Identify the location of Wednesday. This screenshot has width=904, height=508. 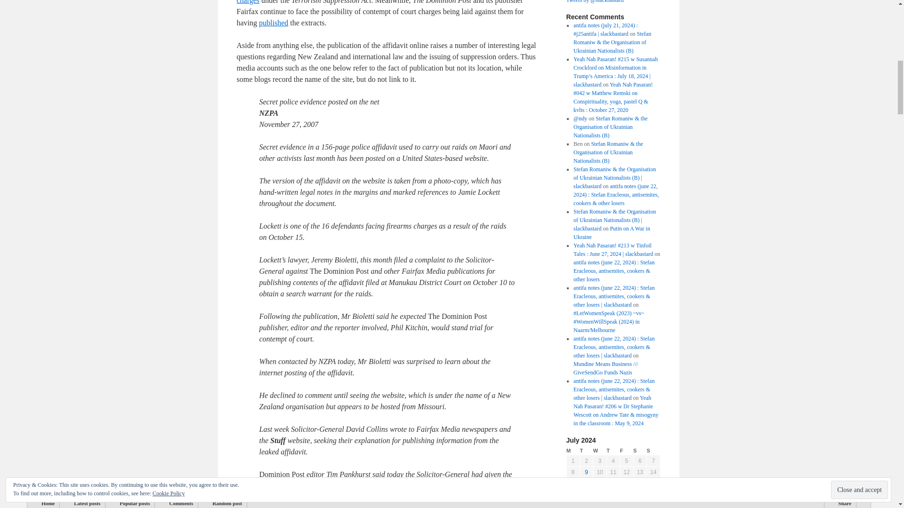
(600, 451).